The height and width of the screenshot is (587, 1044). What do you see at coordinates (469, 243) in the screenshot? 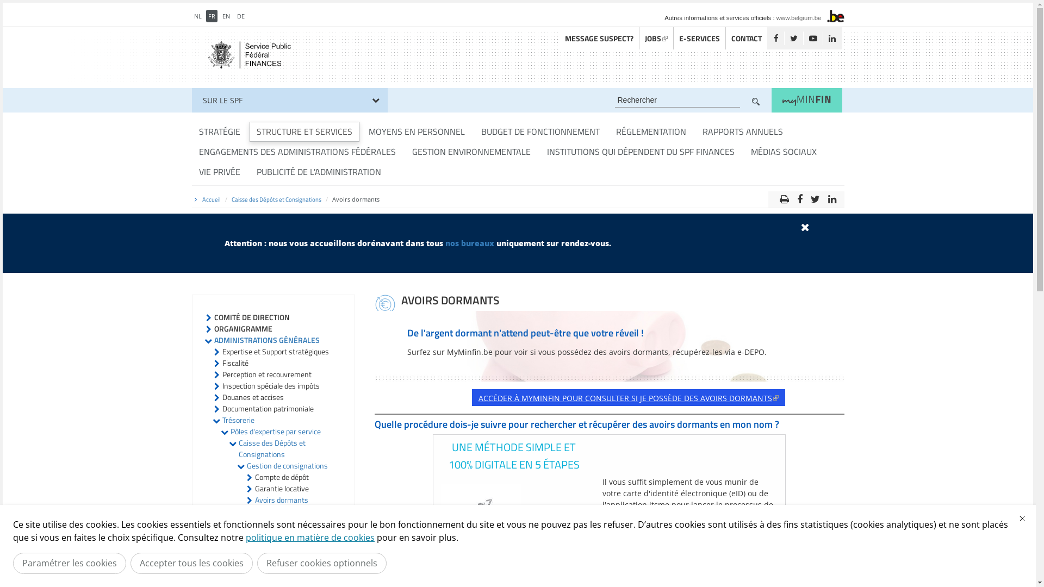
I see `nos bureaux` at bounding box center [469, 243].